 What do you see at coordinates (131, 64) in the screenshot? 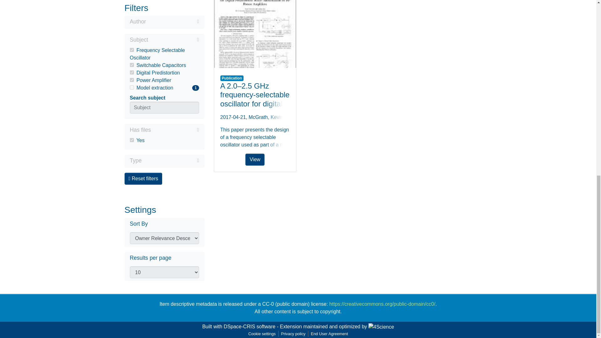
I see `on` at bounding box center [131, 64].